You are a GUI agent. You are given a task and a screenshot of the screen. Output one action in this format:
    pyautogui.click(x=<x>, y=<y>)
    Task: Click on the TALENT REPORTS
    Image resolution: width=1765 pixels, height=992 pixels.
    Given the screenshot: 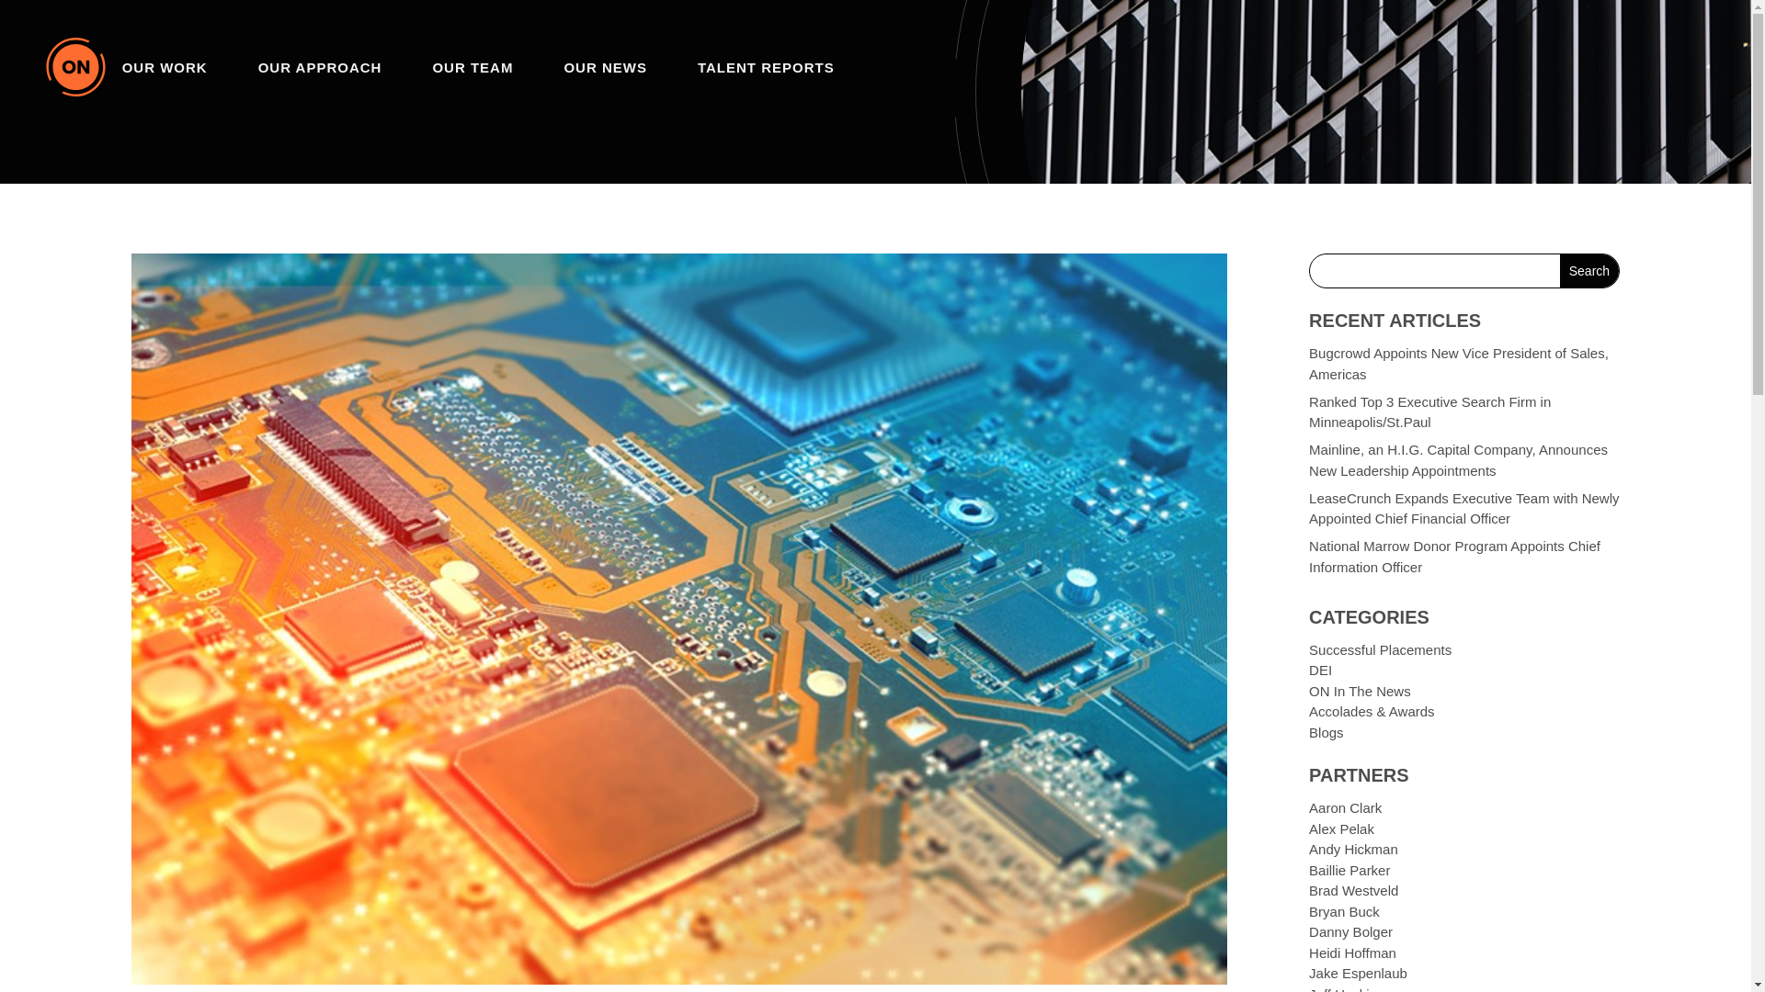 What is the action you would take?
    pyautogui.click(x=767, y=67)
    